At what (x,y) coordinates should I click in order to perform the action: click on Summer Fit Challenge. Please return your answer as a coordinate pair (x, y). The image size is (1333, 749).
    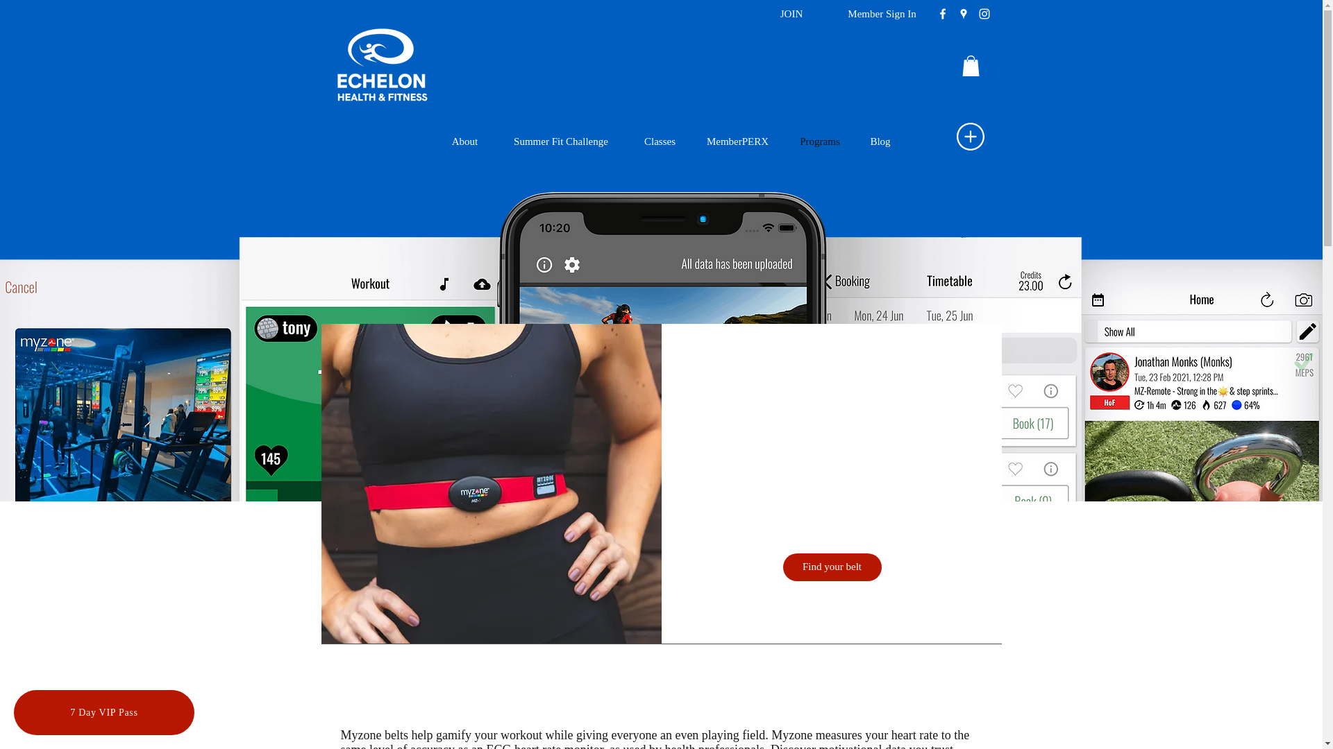
    Looking at the image, I should click on (561, 141).